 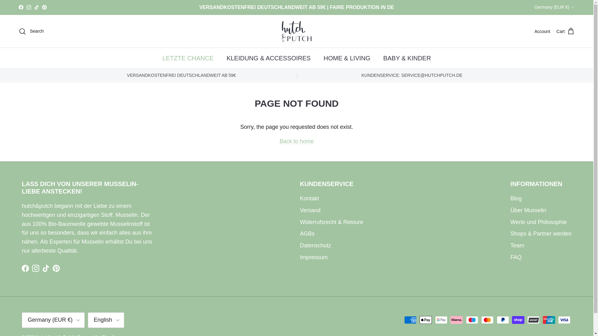 I want to click on American Express, so click(x=411, y=320).